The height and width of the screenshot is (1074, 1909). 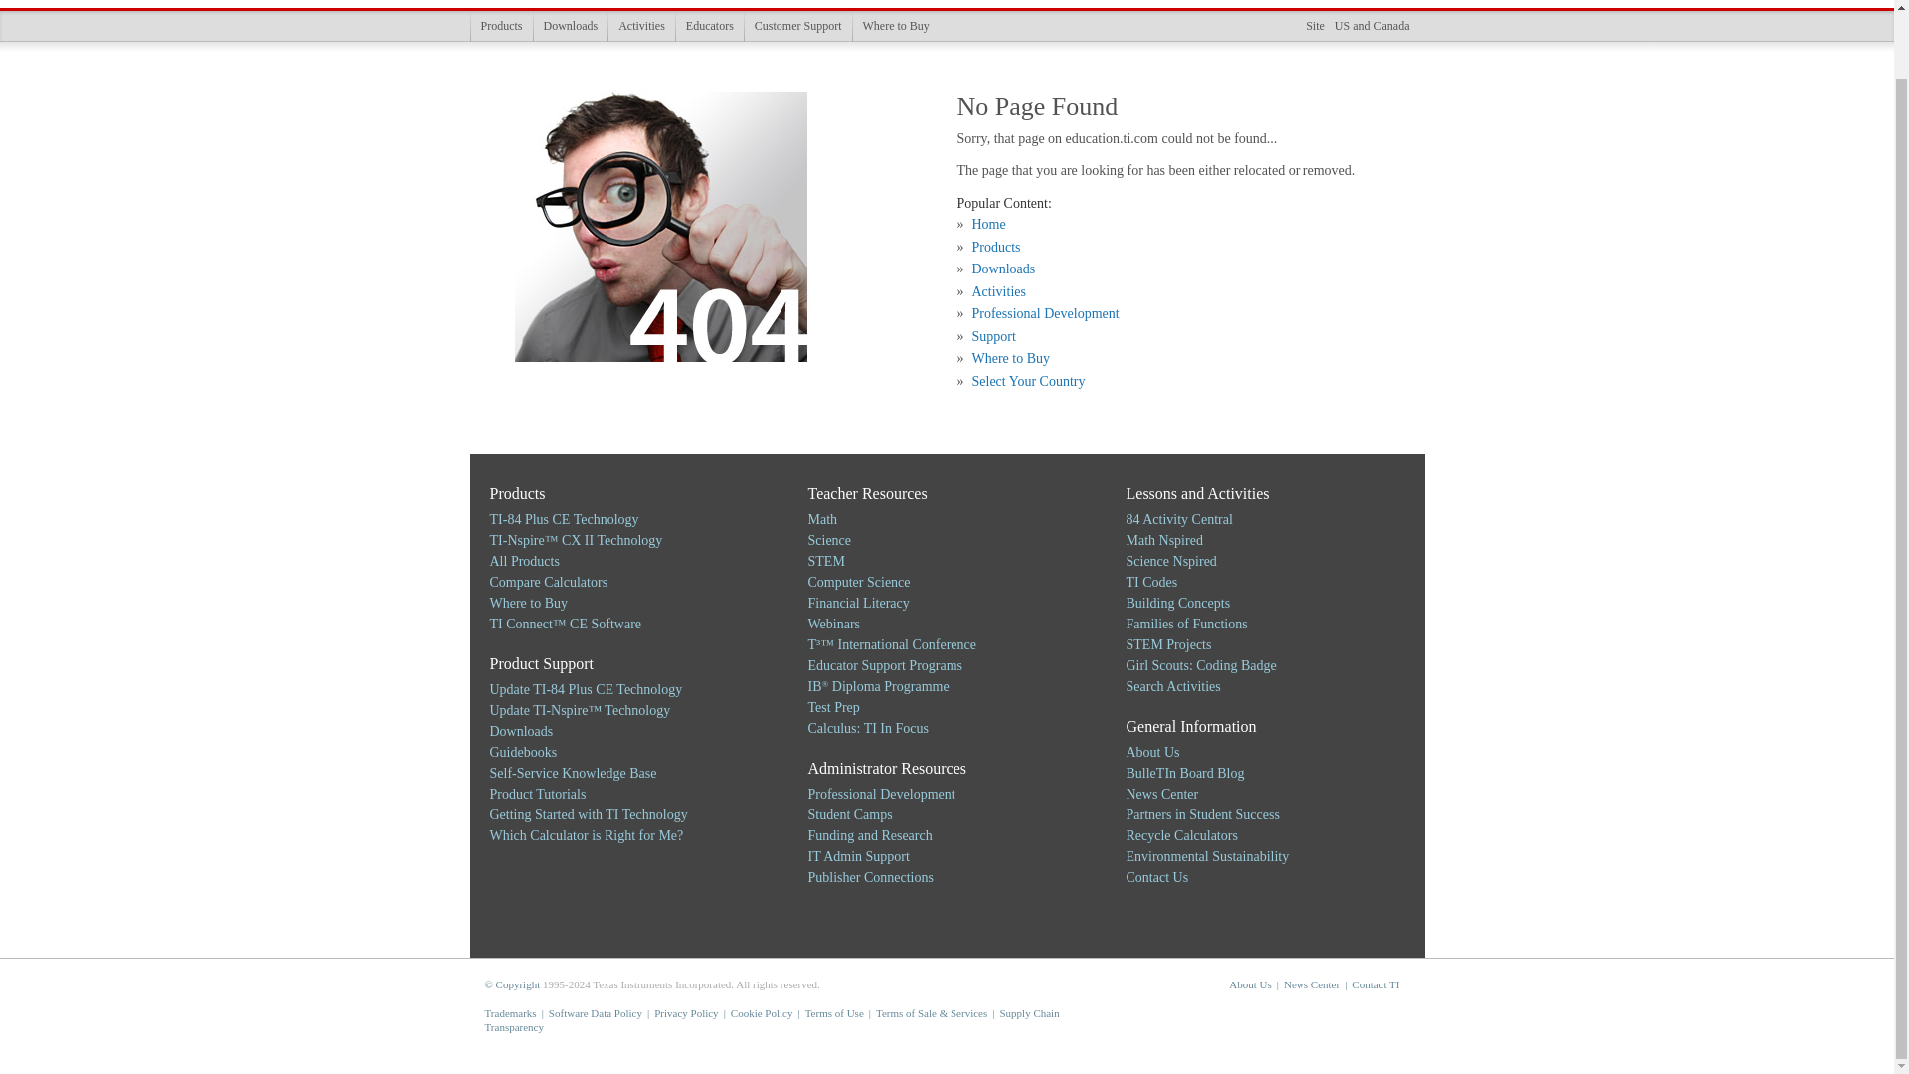 I want to click on Compare Calculators, so click(x=547, y=581).